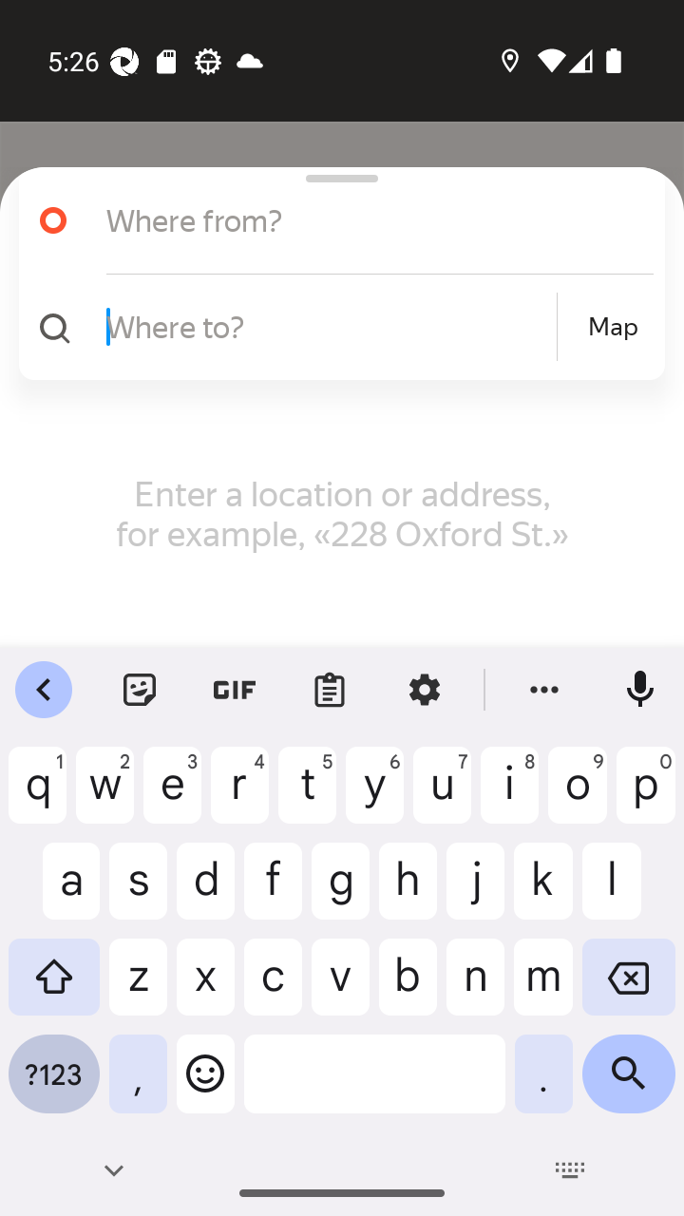 The height and width of the screenshot is (1216, 684). What do you see at coordinates (329, 326) in the screenshot?
I see `Where to?` at bounding box center [329, 326].